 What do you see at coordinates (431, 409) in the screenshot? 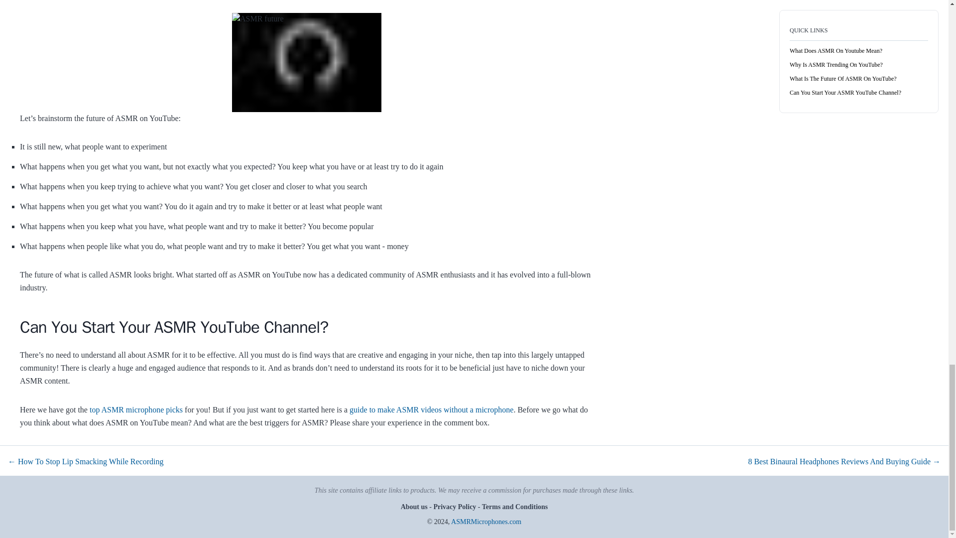
I see `guide to make ASMR videos without a microphone` at bounding box center [431, 409].